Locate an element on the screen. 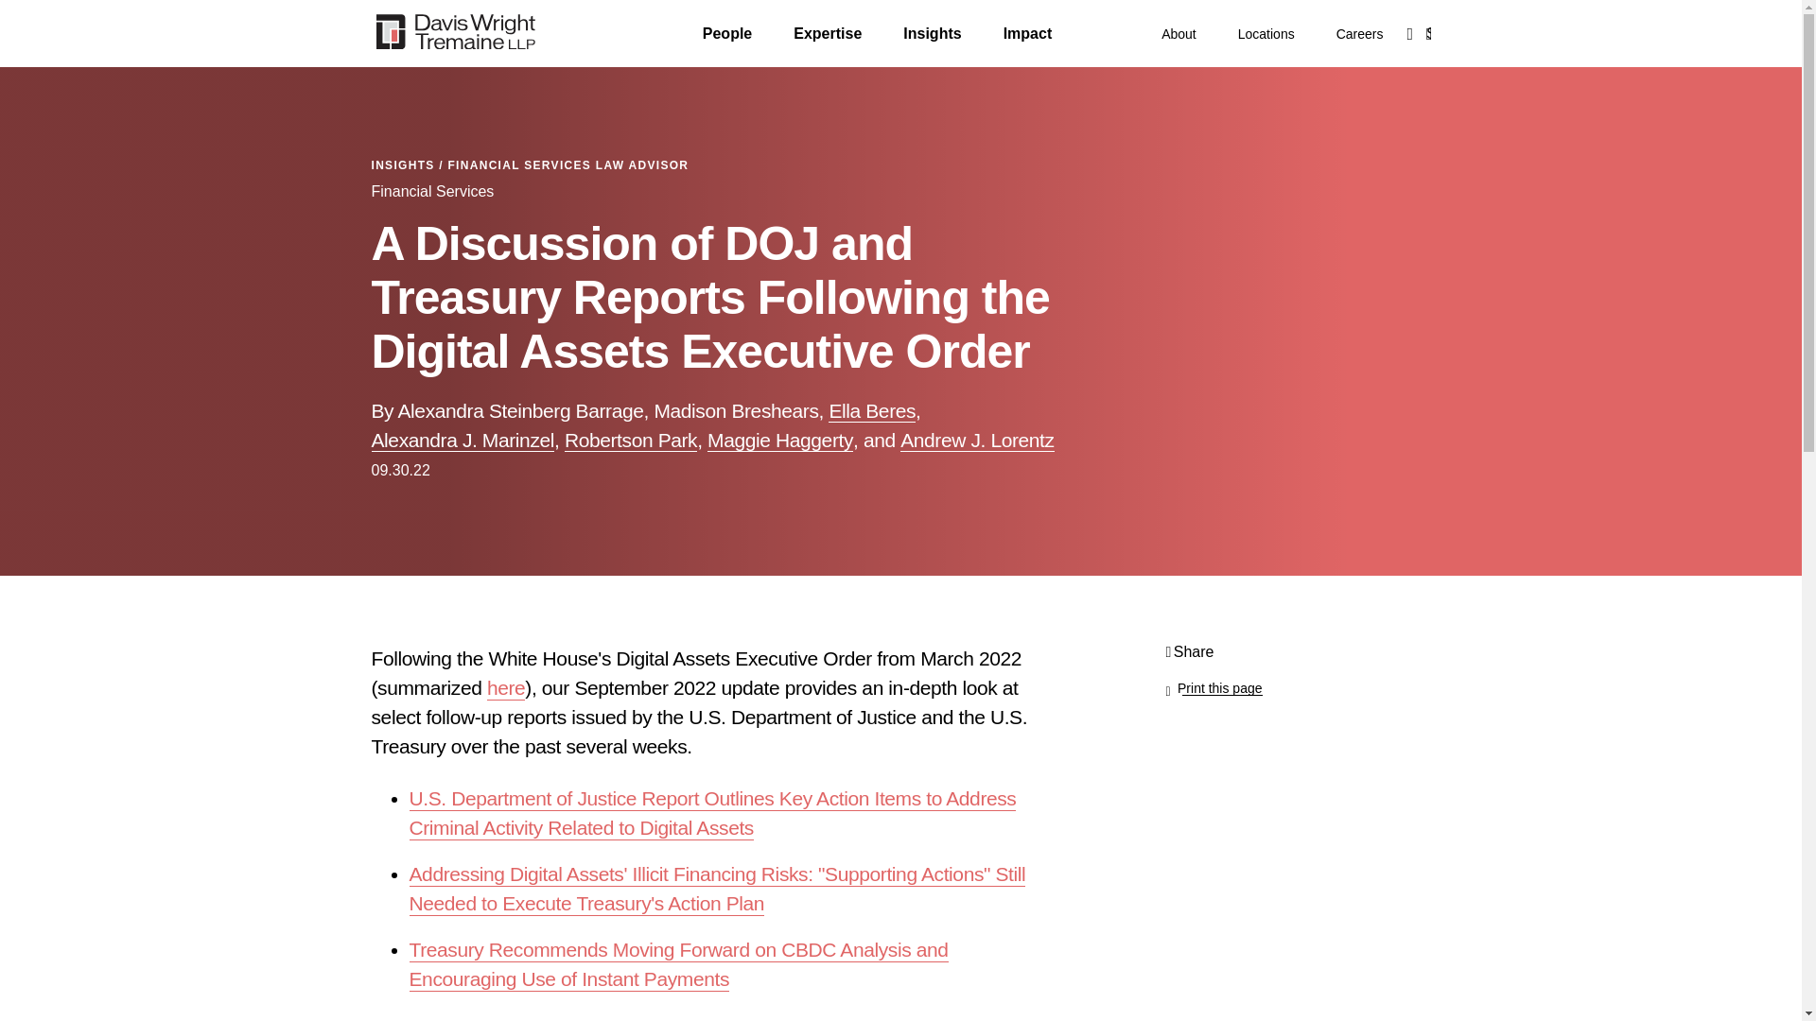 This screenshot has height=1021, width=1816. Alexandra J. Marinzel is located at coordinates (462, 441).